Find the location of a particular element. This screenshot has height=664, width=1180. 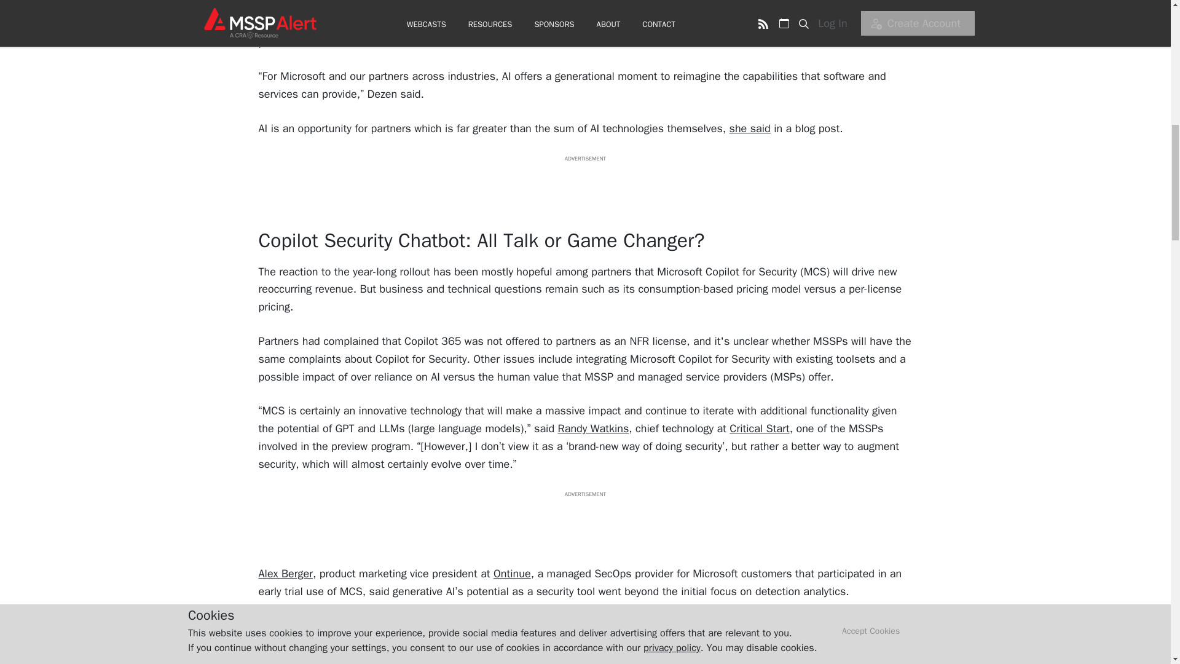

3rd party ad content is located at coordinates (584, 191).